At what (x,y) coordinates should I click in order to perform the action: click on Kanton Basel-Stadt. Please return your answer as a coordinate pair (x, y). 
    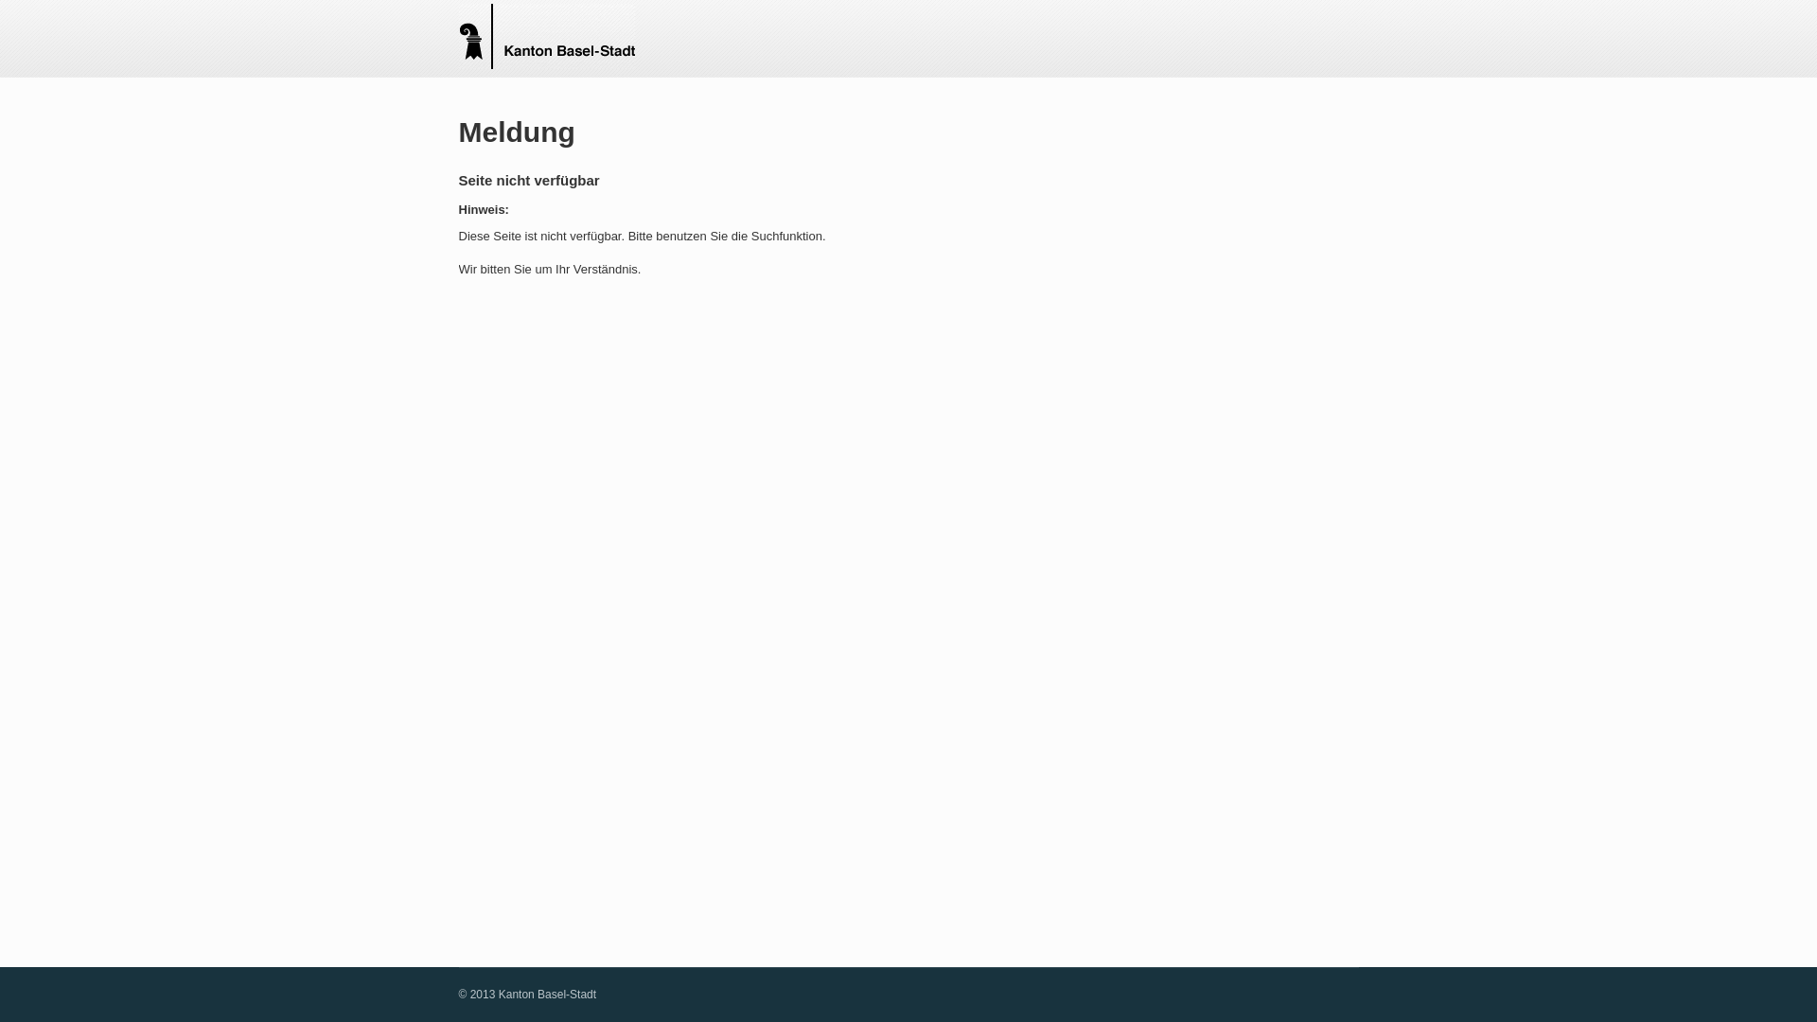
    Looking at the image, I should click on (545, 38).